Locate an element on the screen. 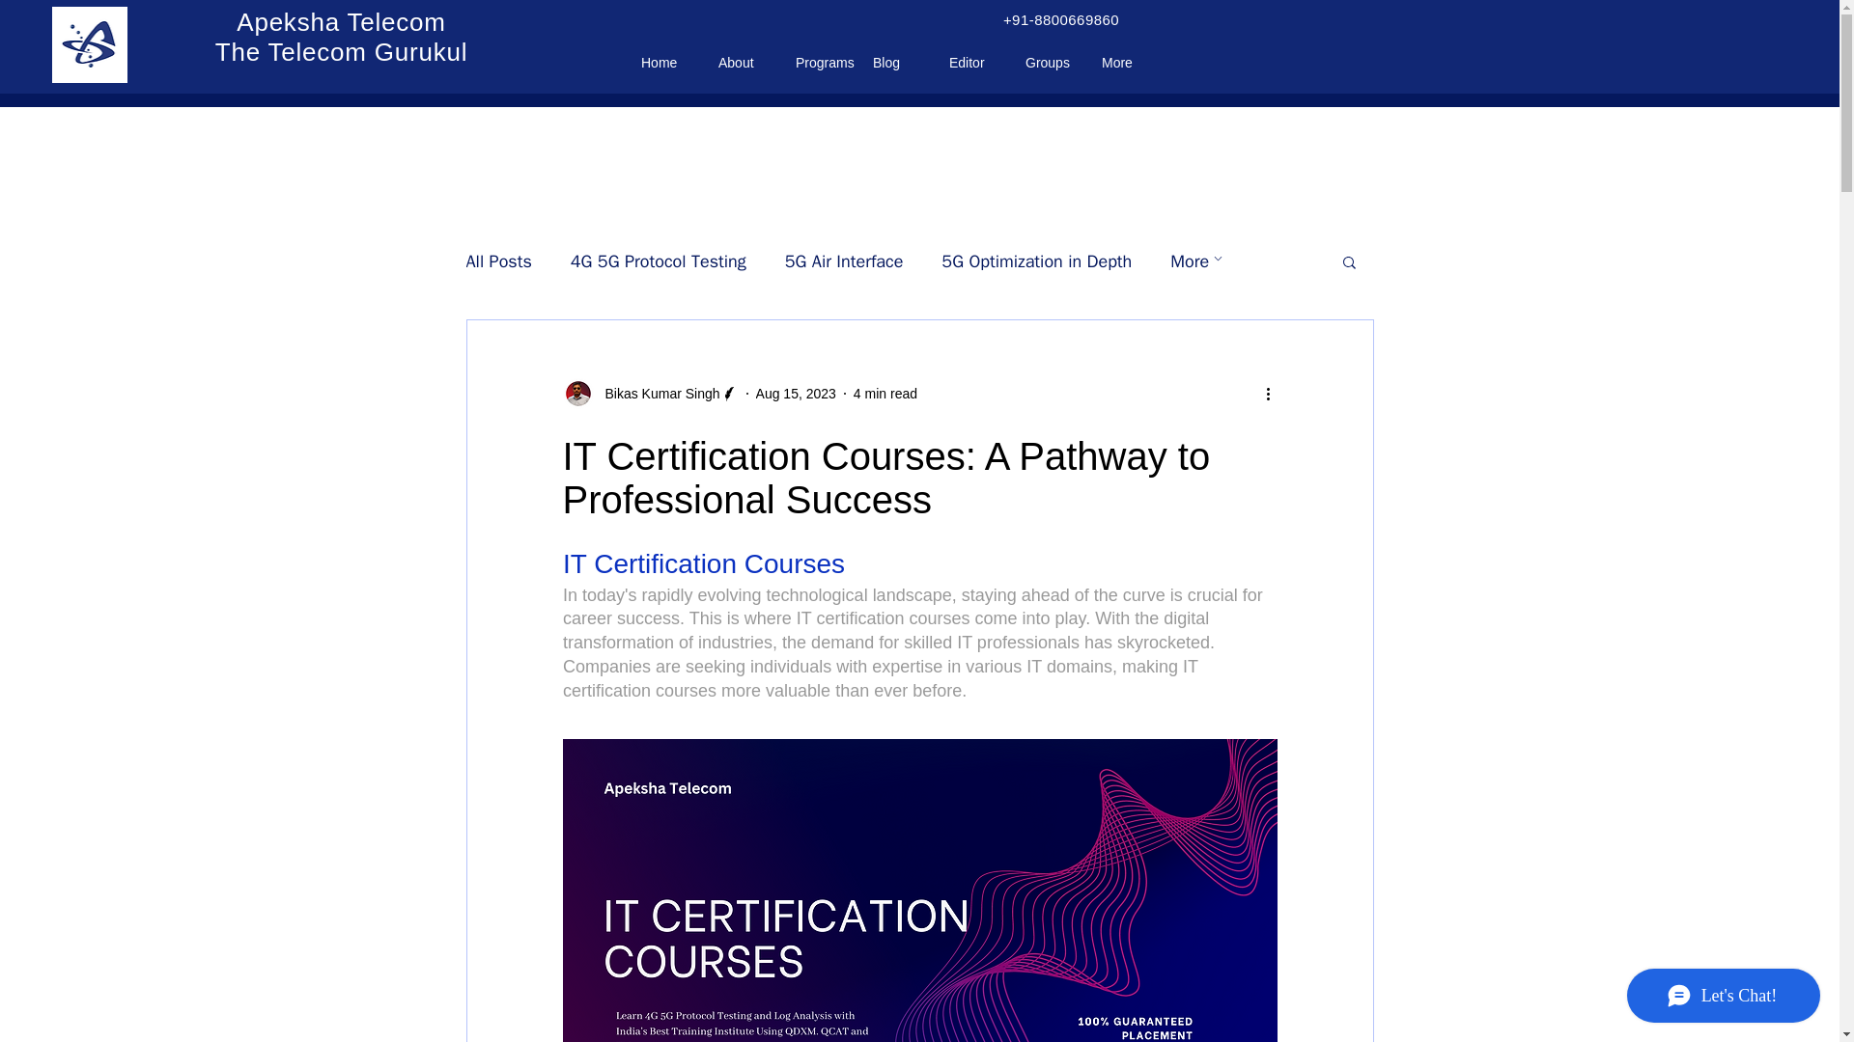 The image size is (1854, 1042). 4 min read is located at coordinates (885, 393).